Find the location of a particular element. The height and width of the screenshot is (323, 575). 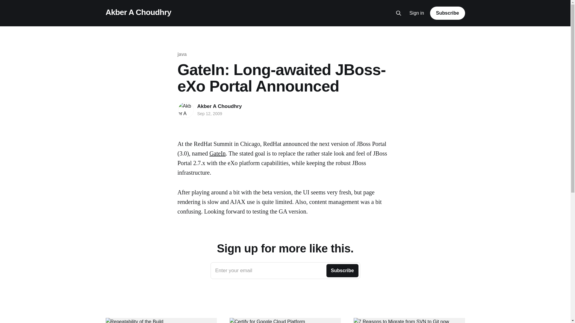

Akber A Choudhry is located at coordinates (219, 106).